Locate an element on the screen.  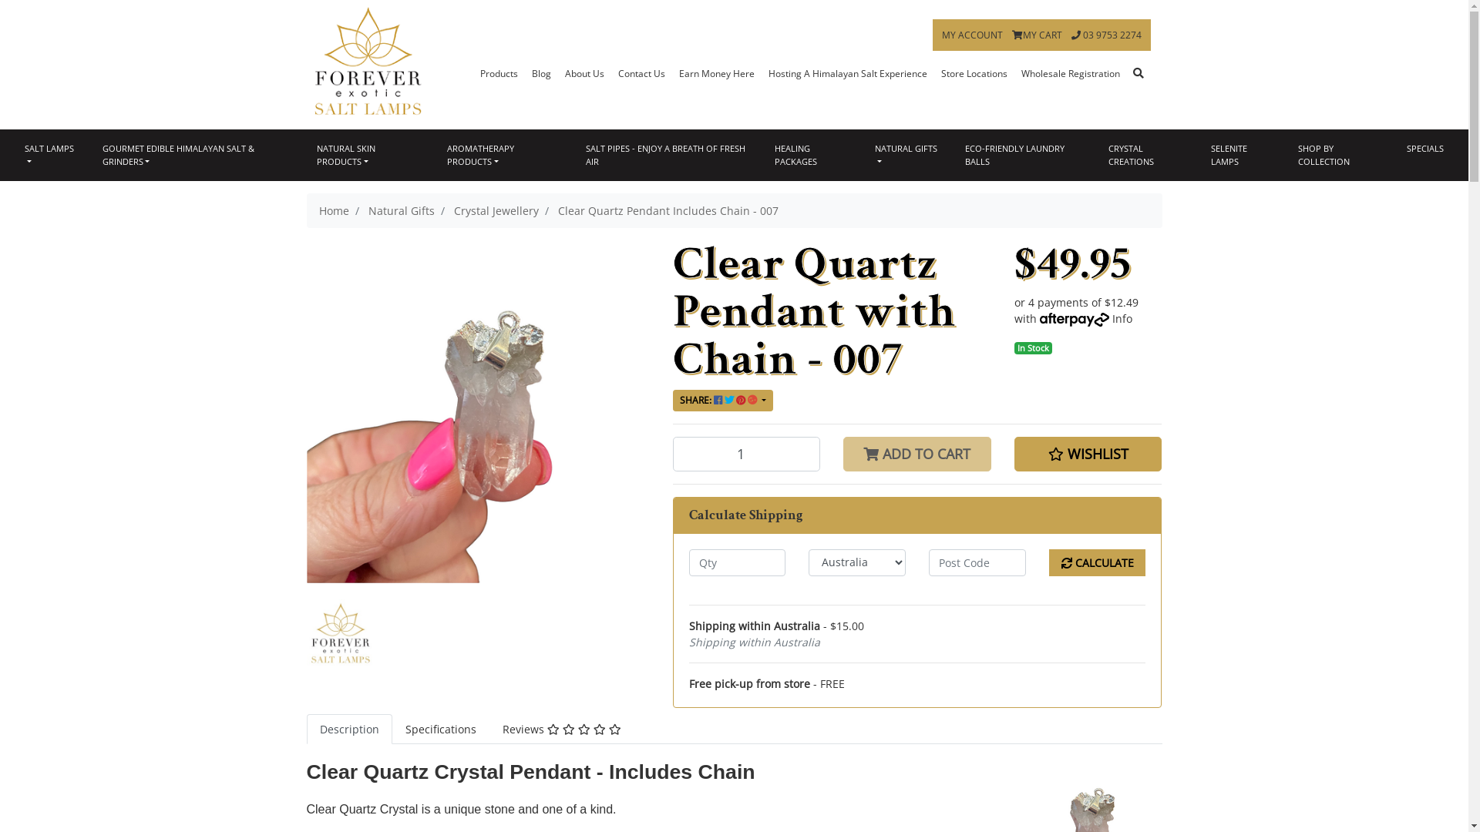
GOURMET EDIBLE HIMALAYAN SALT & GRINDERS is located at coordinates (197, 156).